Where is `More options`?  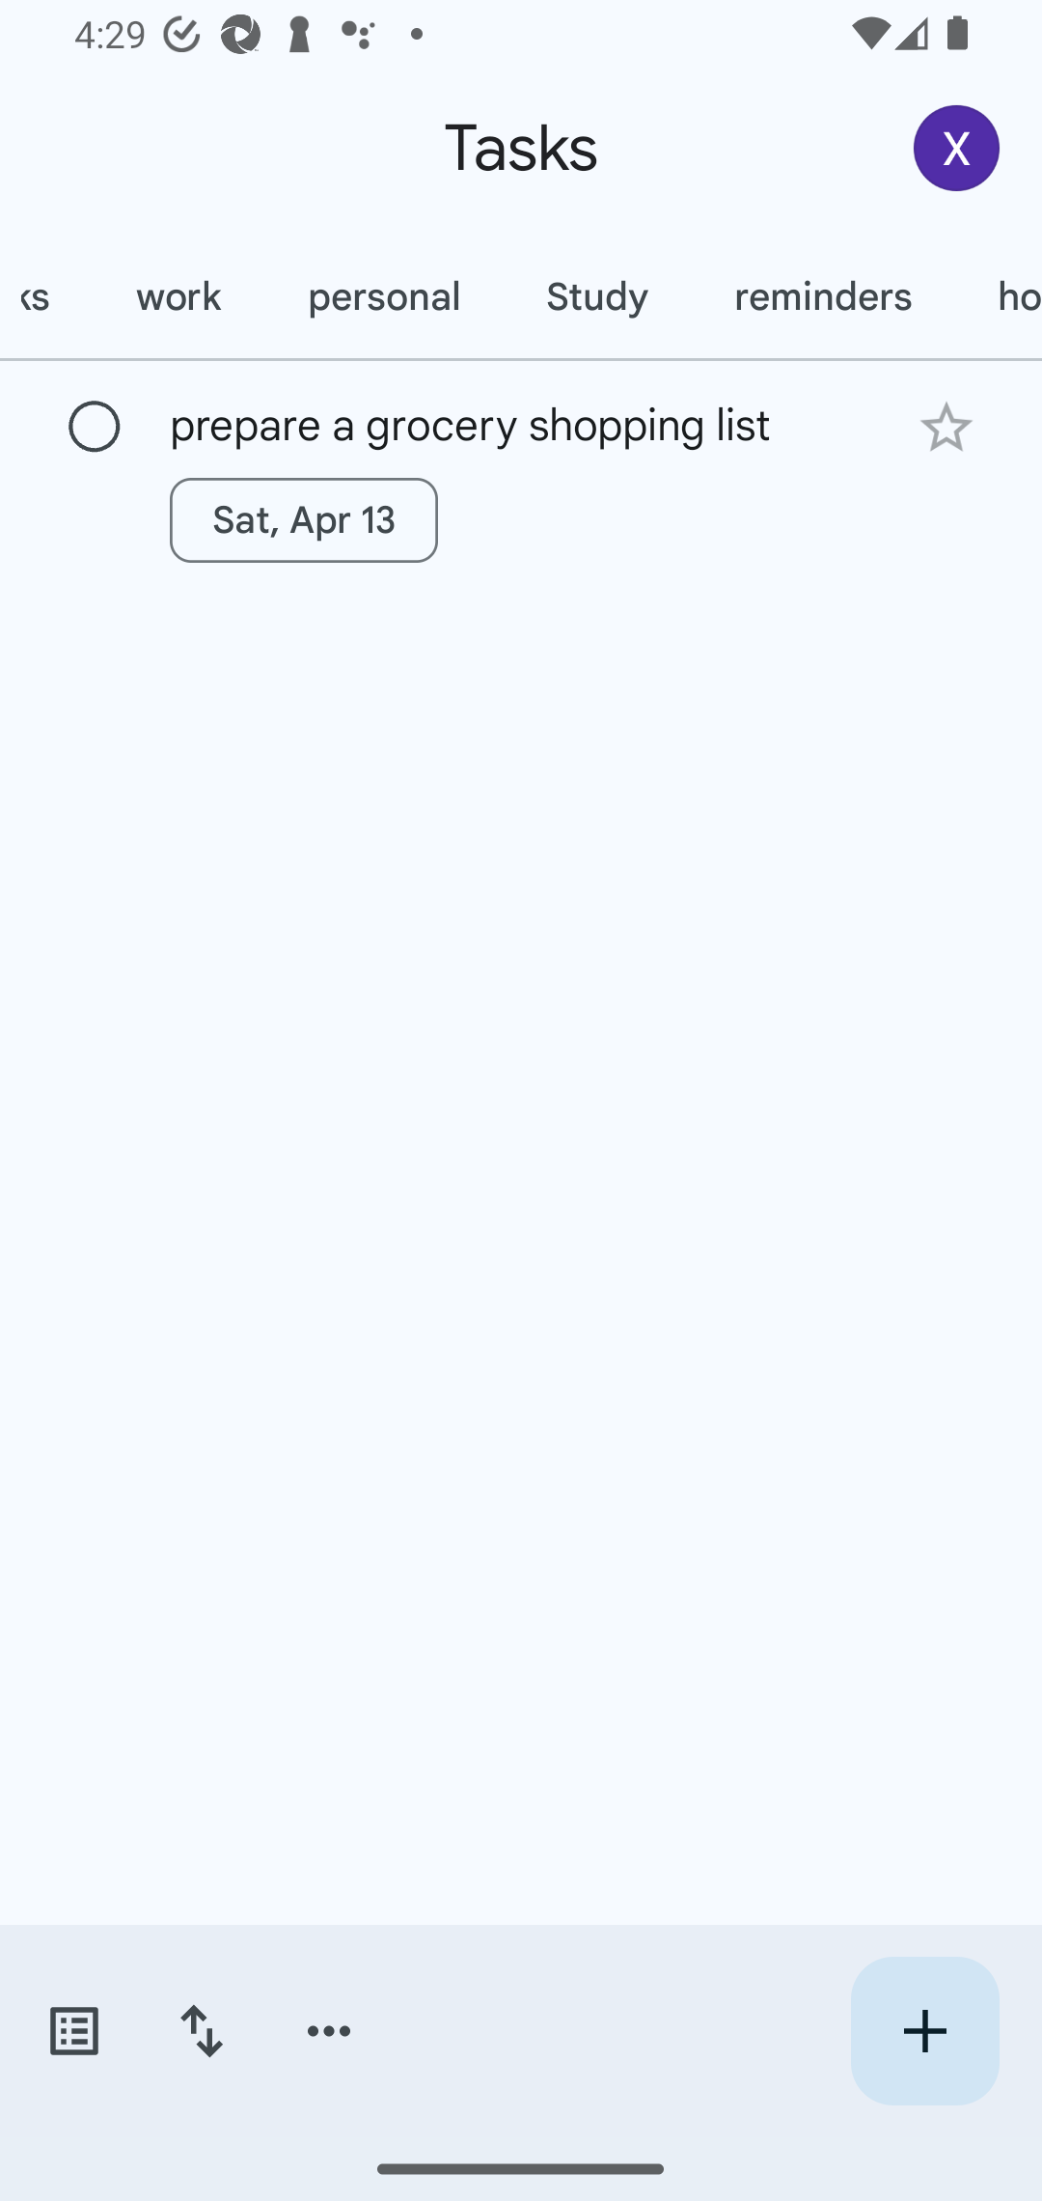 More options is located at coordinates (329, 2031).